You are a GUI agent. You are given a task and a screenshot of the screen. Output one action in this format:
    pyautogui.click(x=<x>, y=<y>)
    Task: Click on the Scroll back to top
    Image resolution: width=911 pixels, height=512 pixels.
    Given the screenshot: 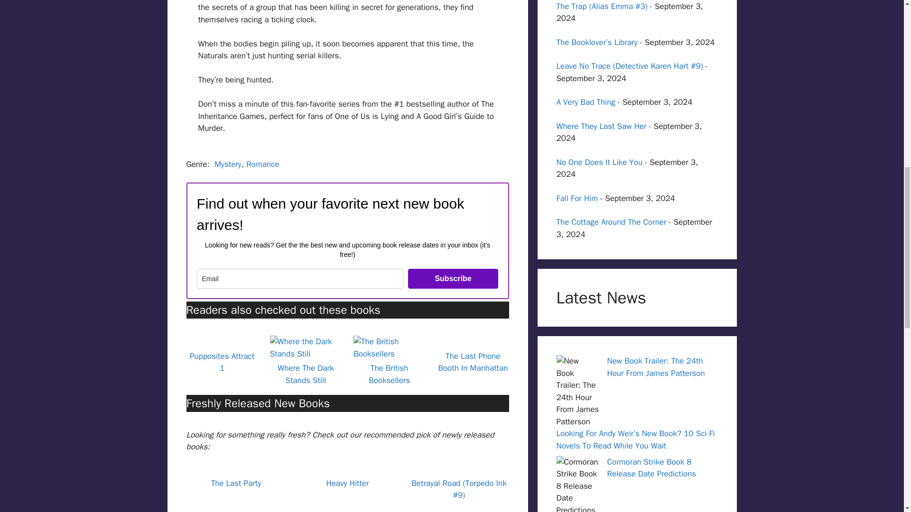 What is the action you would take?
    pyautogui.click(x=880, y=450)
    